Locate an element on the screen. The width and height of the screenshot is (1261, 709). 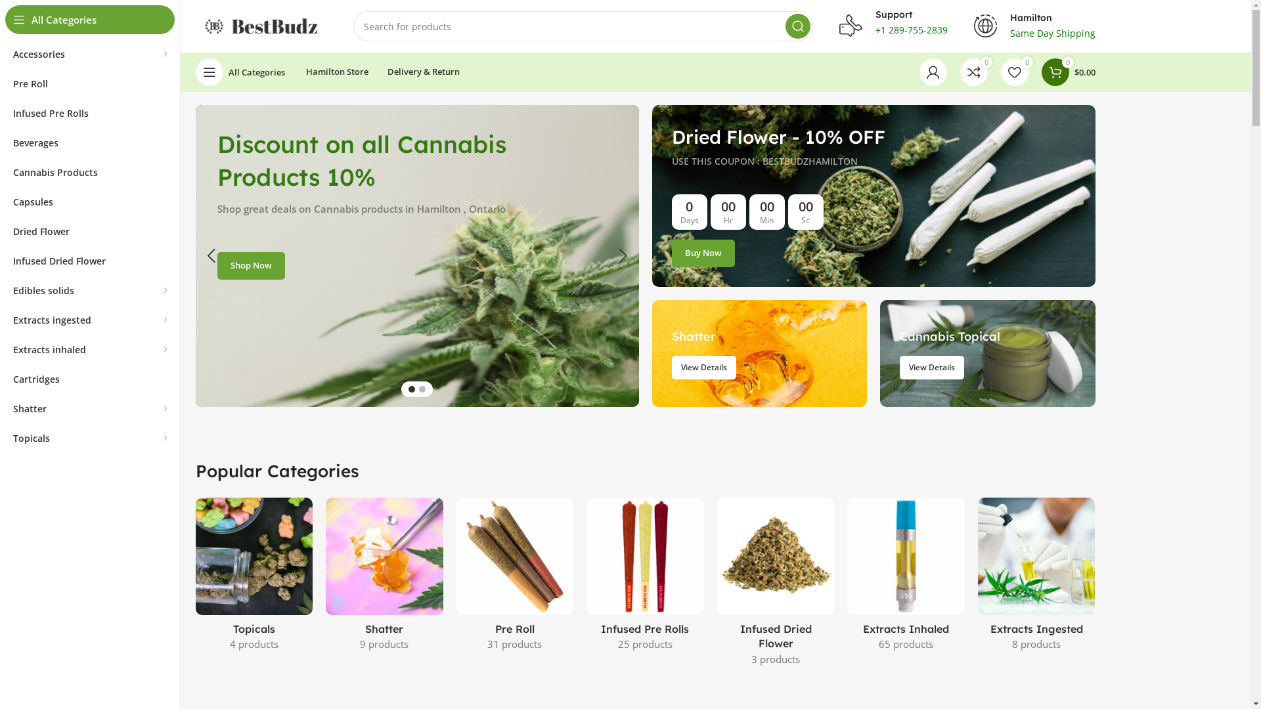
Shatter is located at coordinates (90, 408).